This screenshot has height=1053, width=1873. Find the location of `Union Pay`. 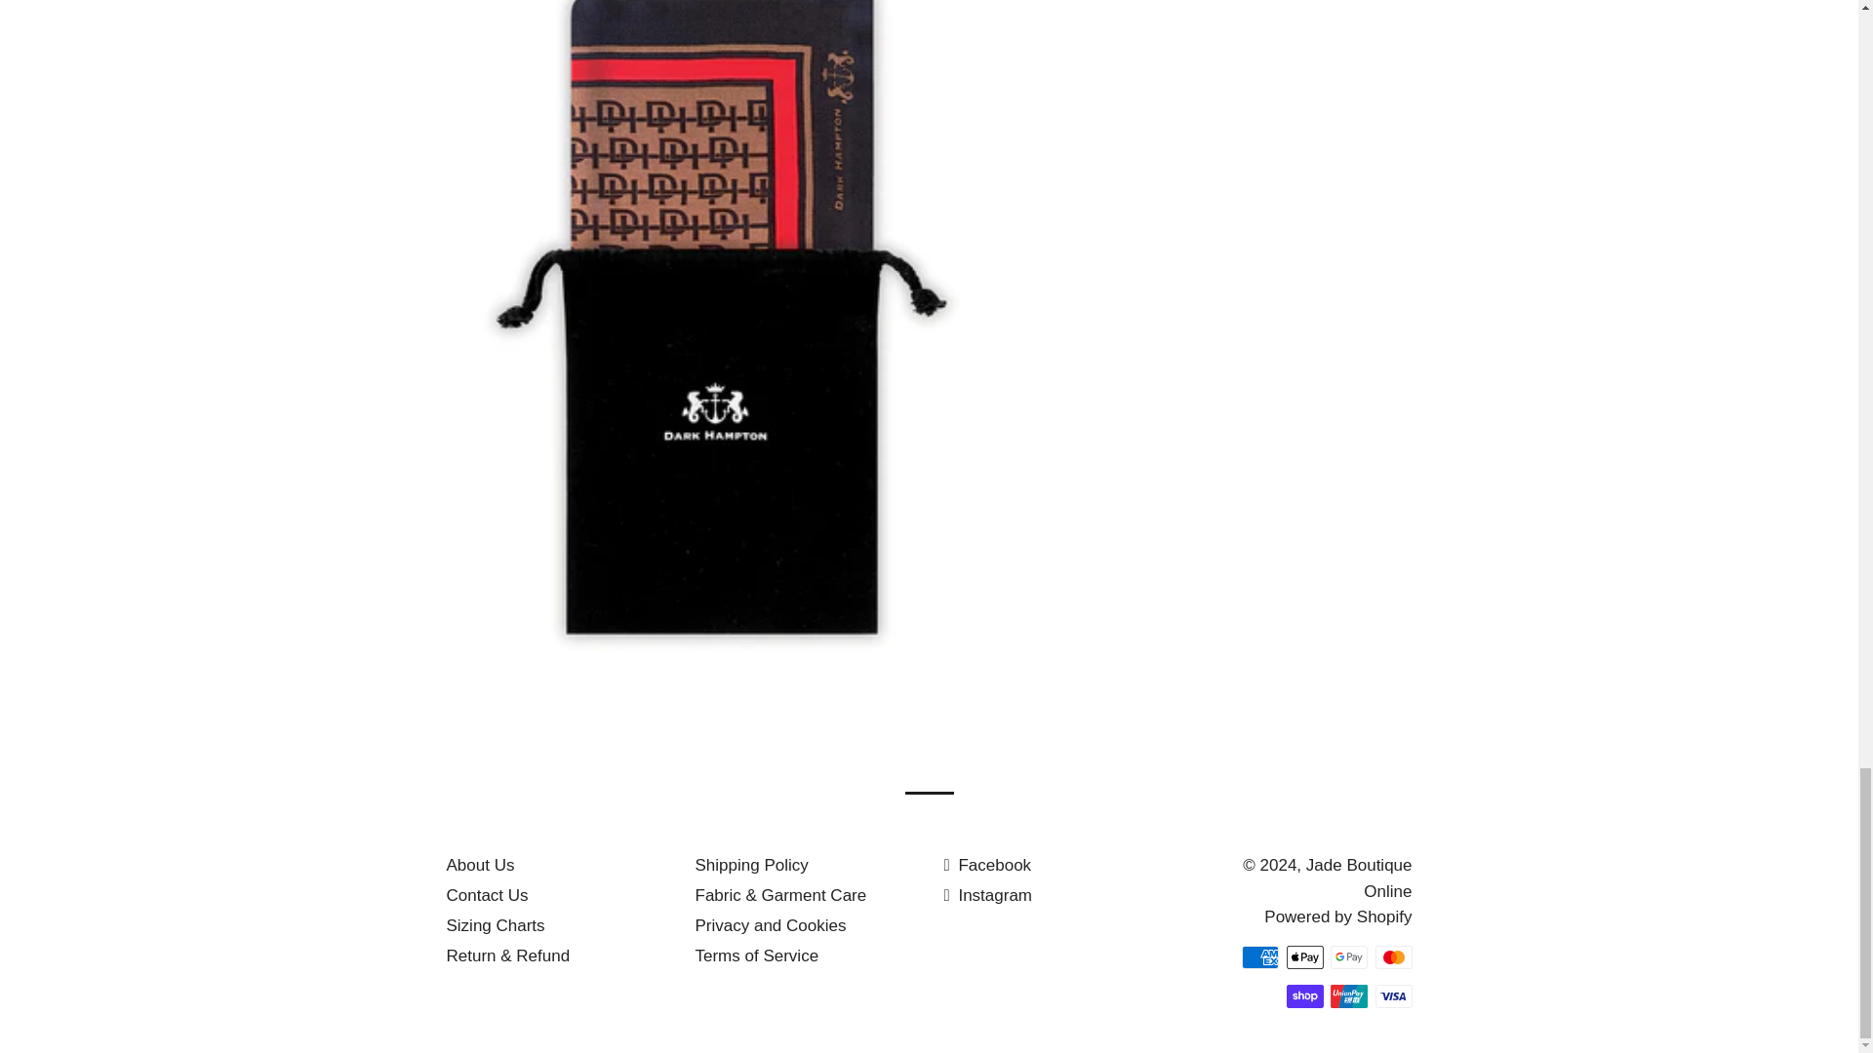

Union Pay is located at coordinates (1348, 995).